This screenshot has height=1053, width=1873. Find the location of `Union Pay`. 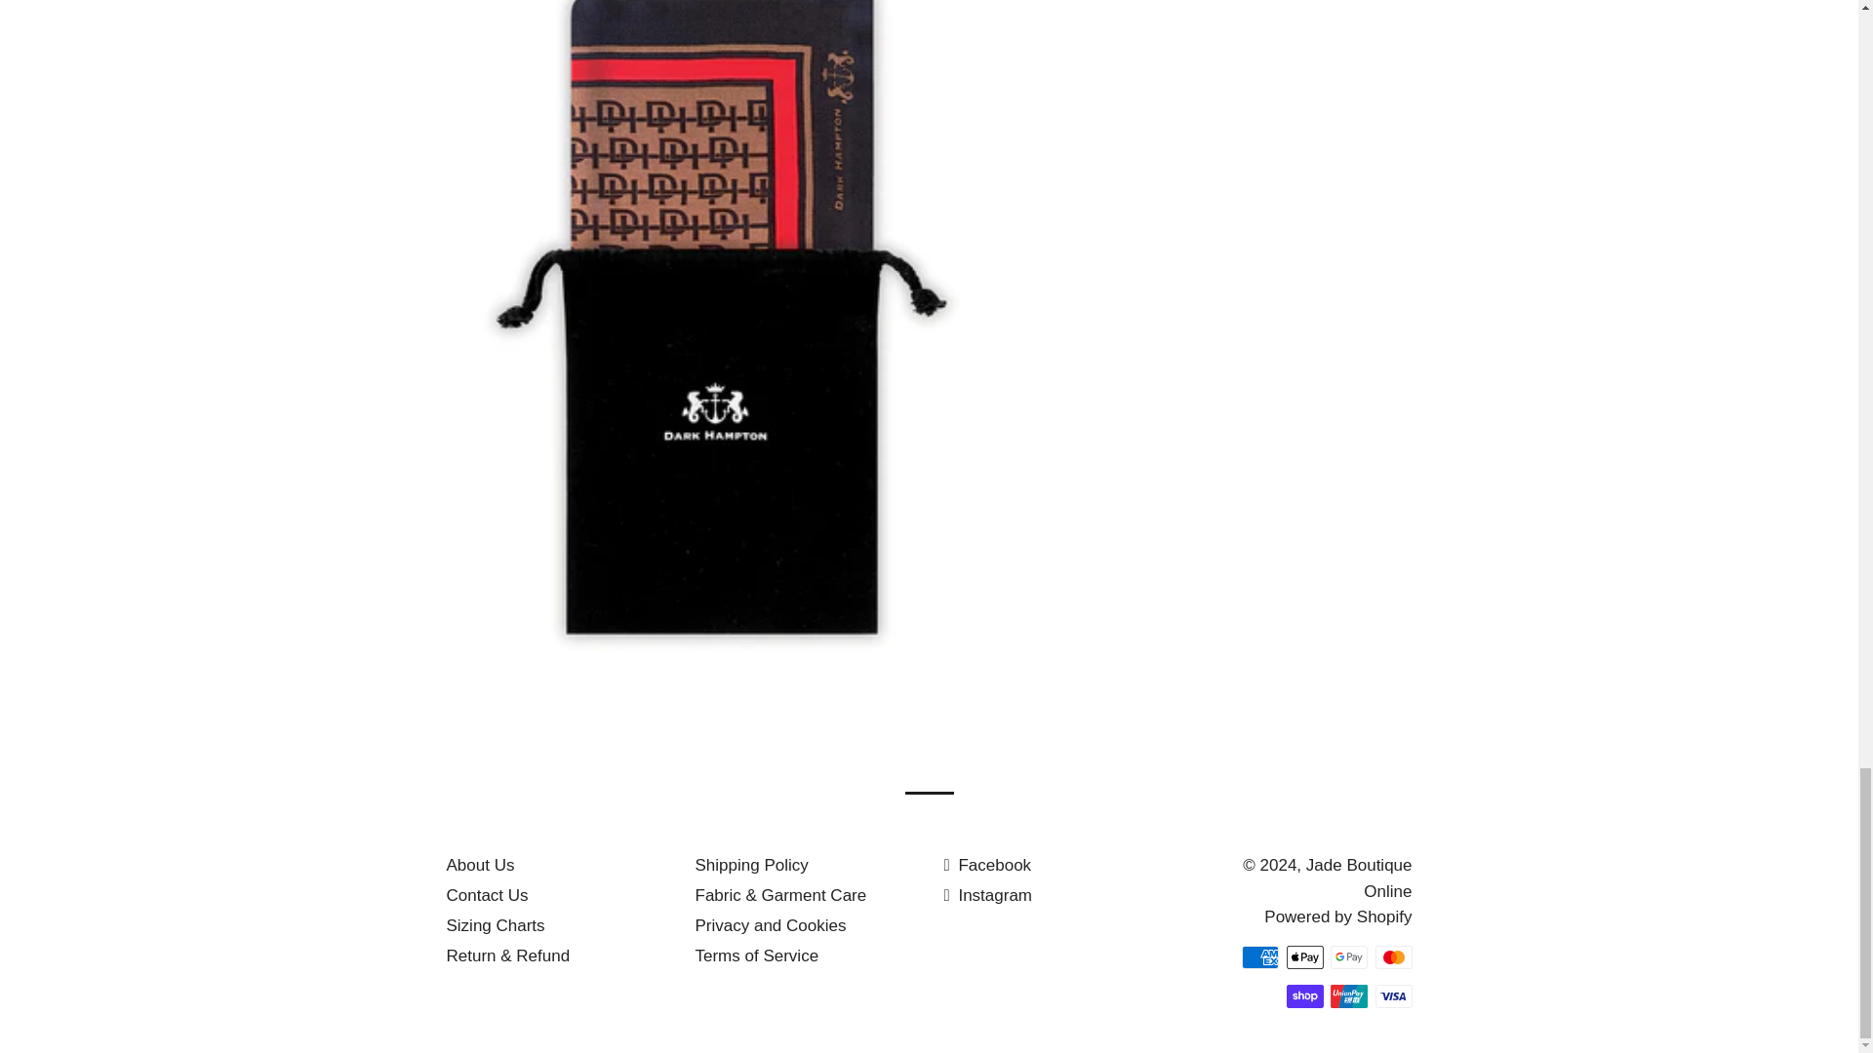

Union Pay is located at coordinates (1348, 995).